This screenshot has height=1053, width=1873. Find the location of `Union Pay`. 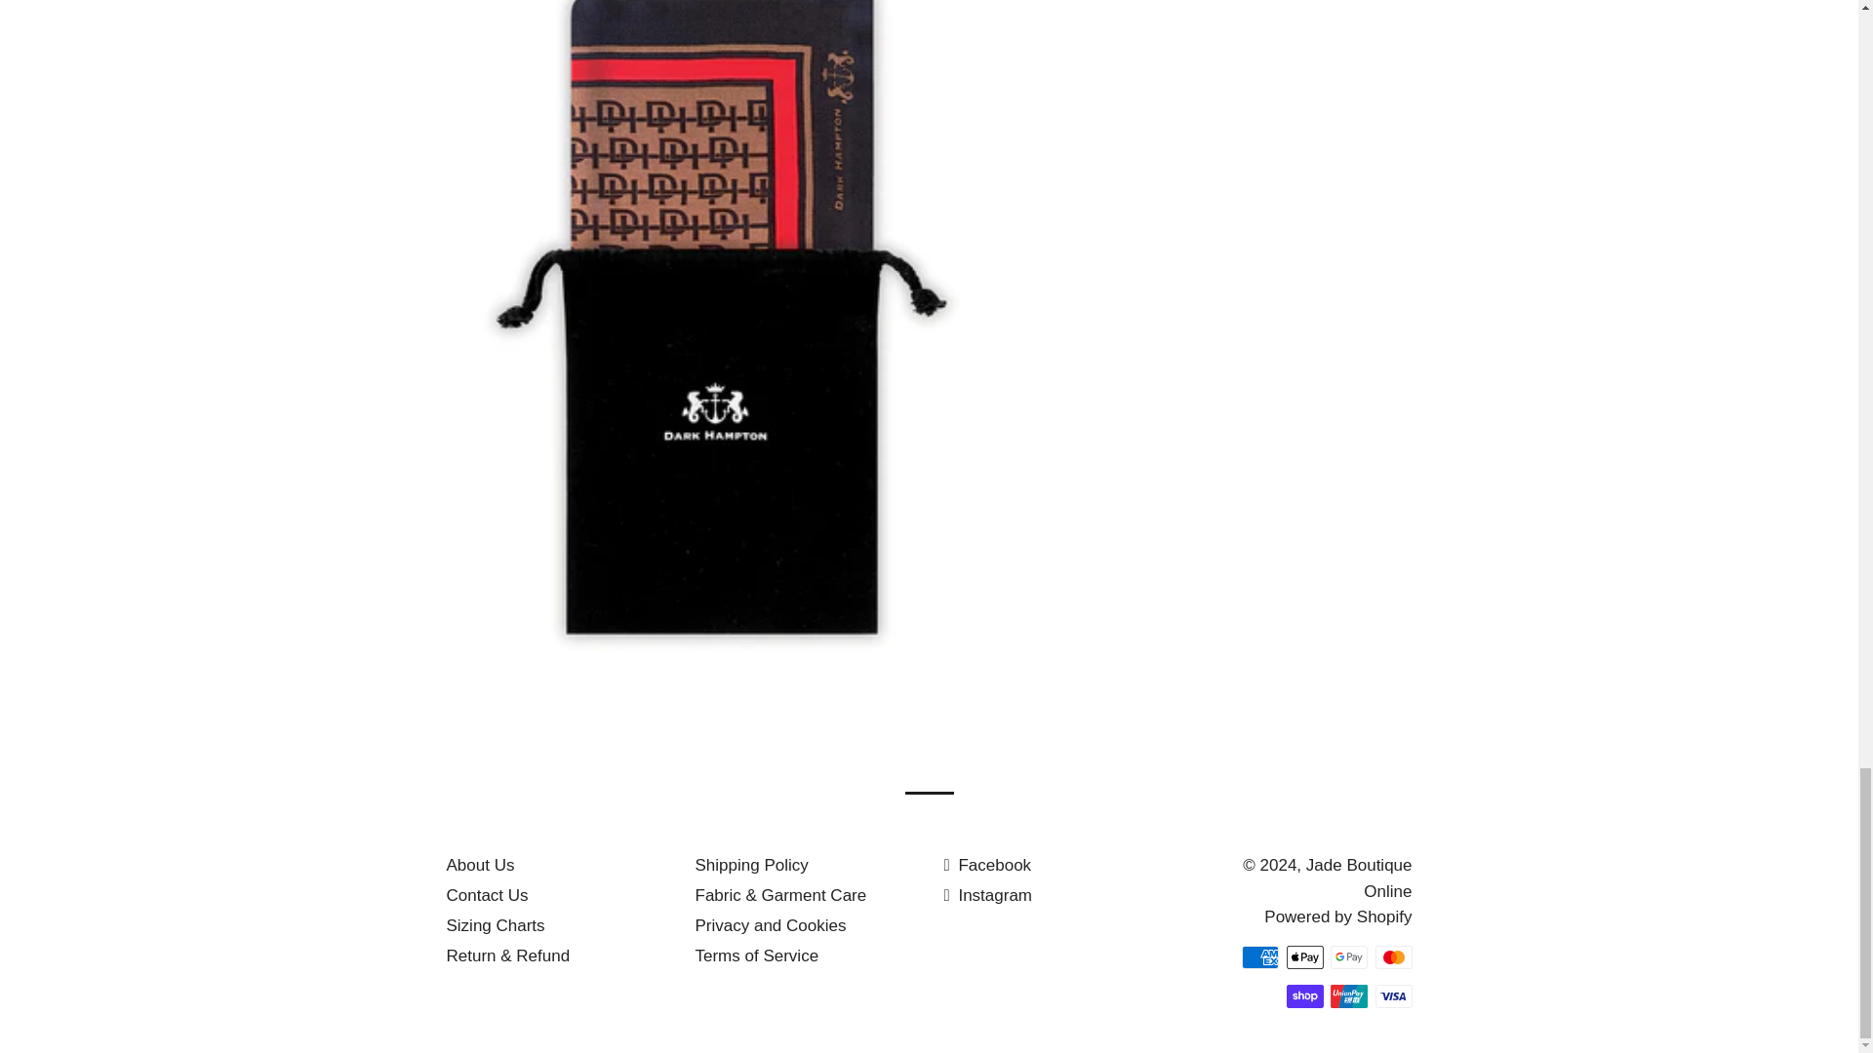

Union Pay is located at coordinates (1348, 995).